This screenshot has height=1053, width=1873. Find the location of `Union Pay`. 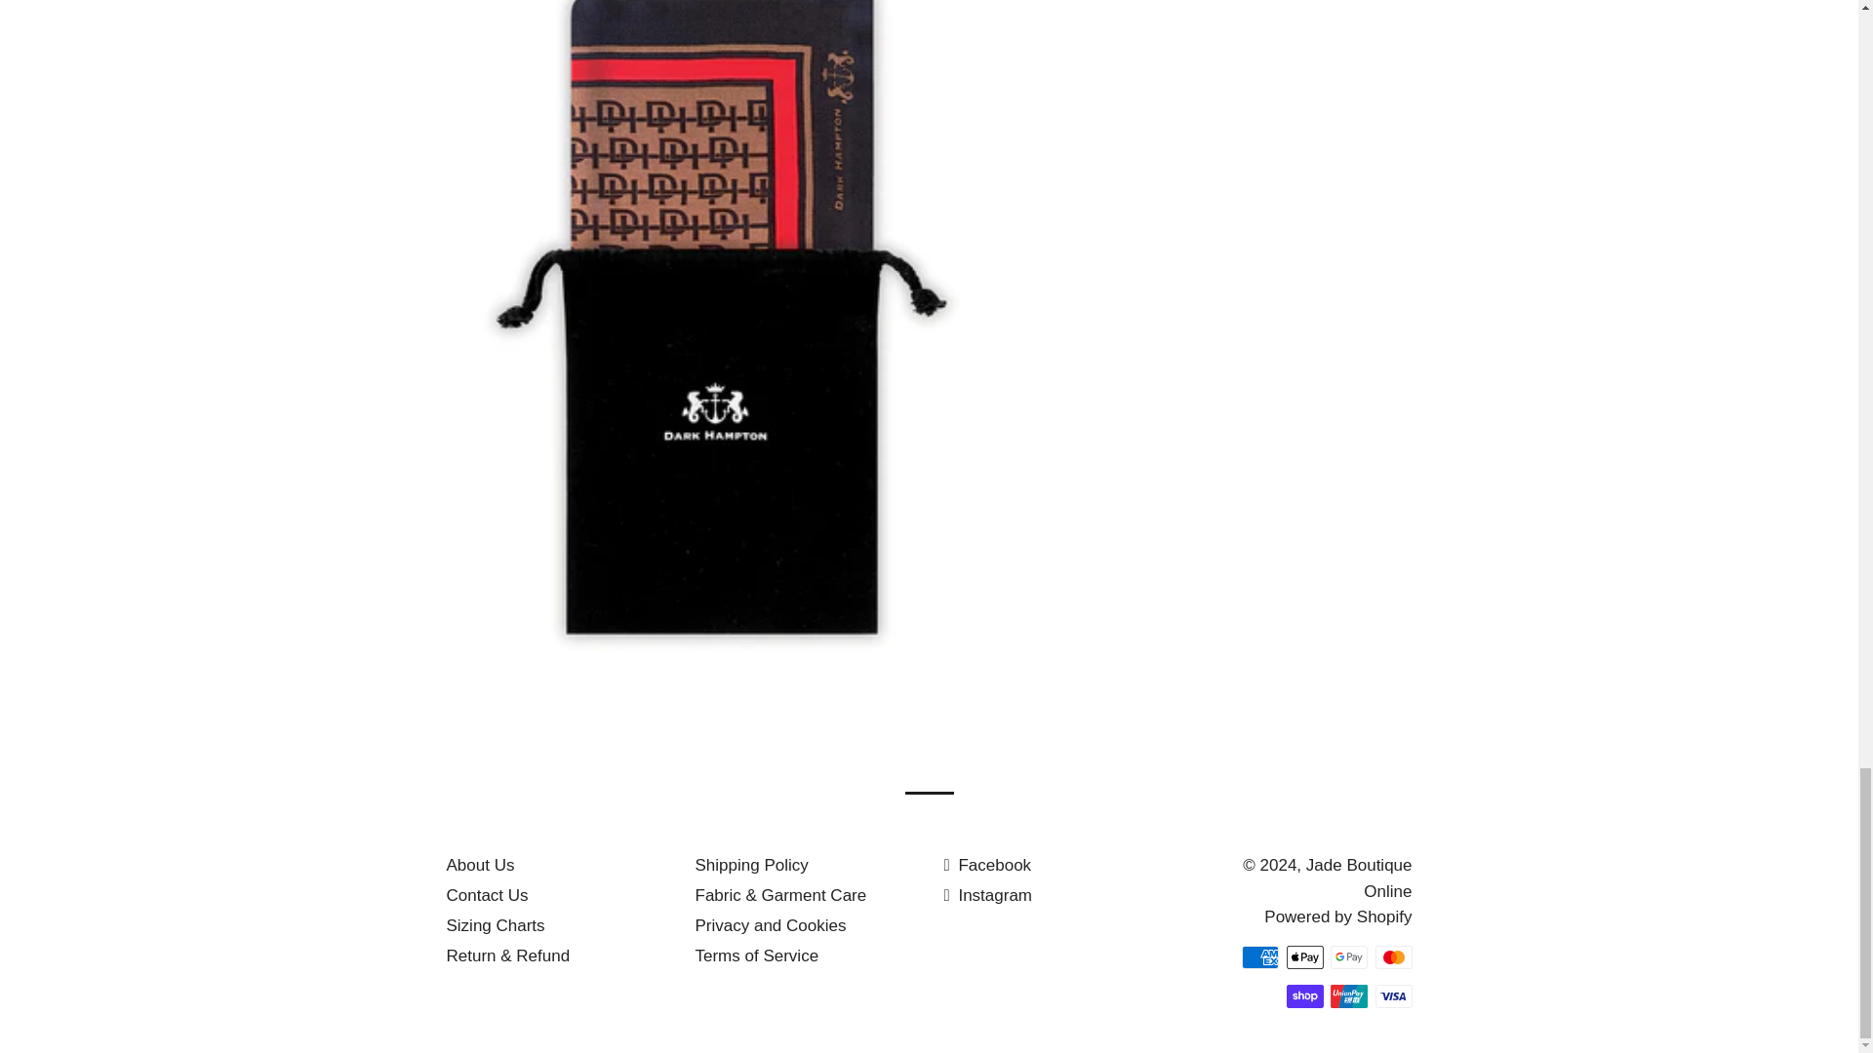

Union Pay is located at coordinates (1348, 995).